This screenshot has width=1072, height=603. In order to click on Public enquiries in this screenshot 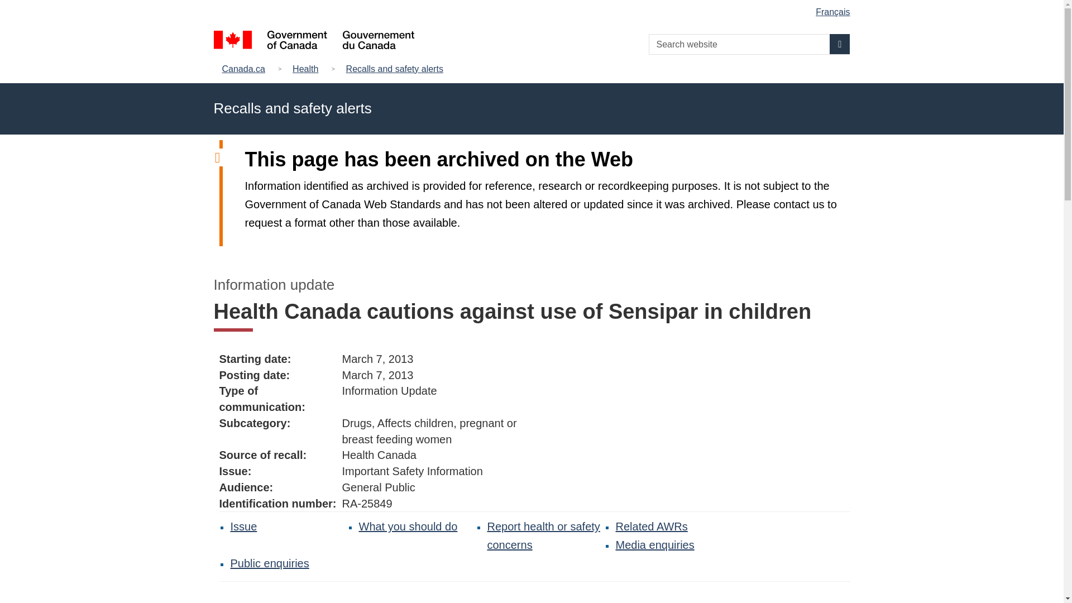, I will do `click(269, 563)`.